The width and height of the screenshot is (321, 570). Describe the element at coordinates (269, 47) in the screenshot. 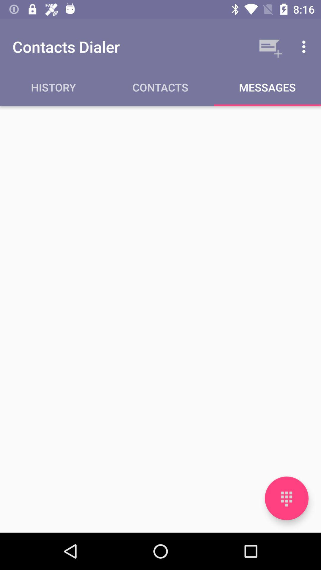

I see `launch the icon above messages` at that location.